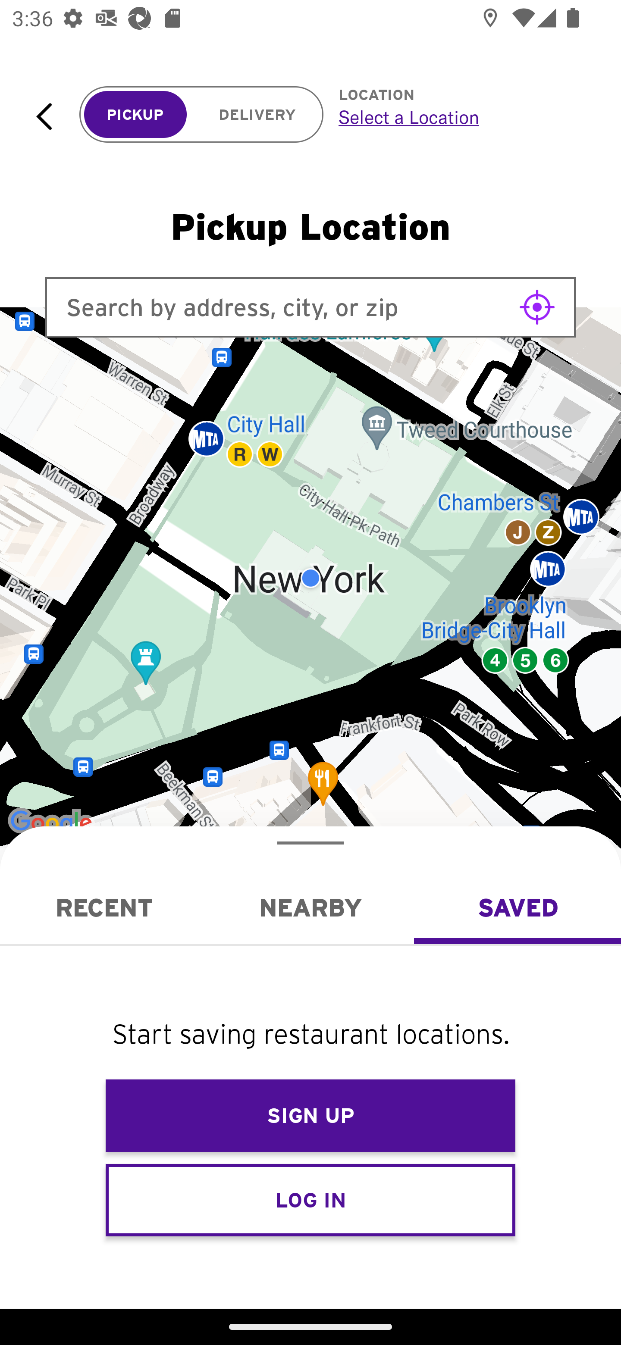  What do you see at coordinates (257, 115) in the screenshot?
I see `DELIVERY` at bounding box center [257, 115].